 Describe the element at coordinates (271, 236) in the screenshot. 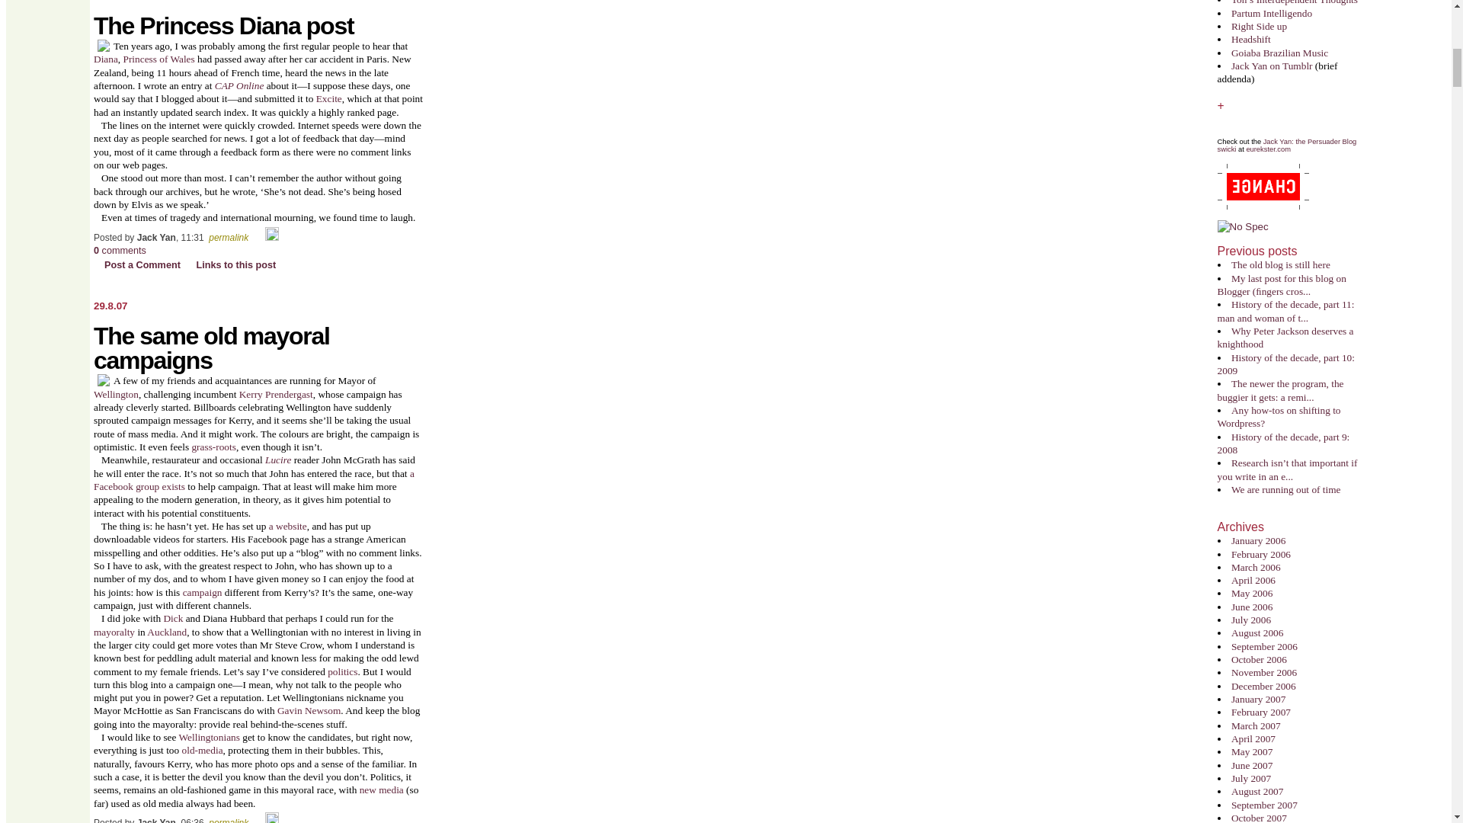

I see `Edit Post` at that location.